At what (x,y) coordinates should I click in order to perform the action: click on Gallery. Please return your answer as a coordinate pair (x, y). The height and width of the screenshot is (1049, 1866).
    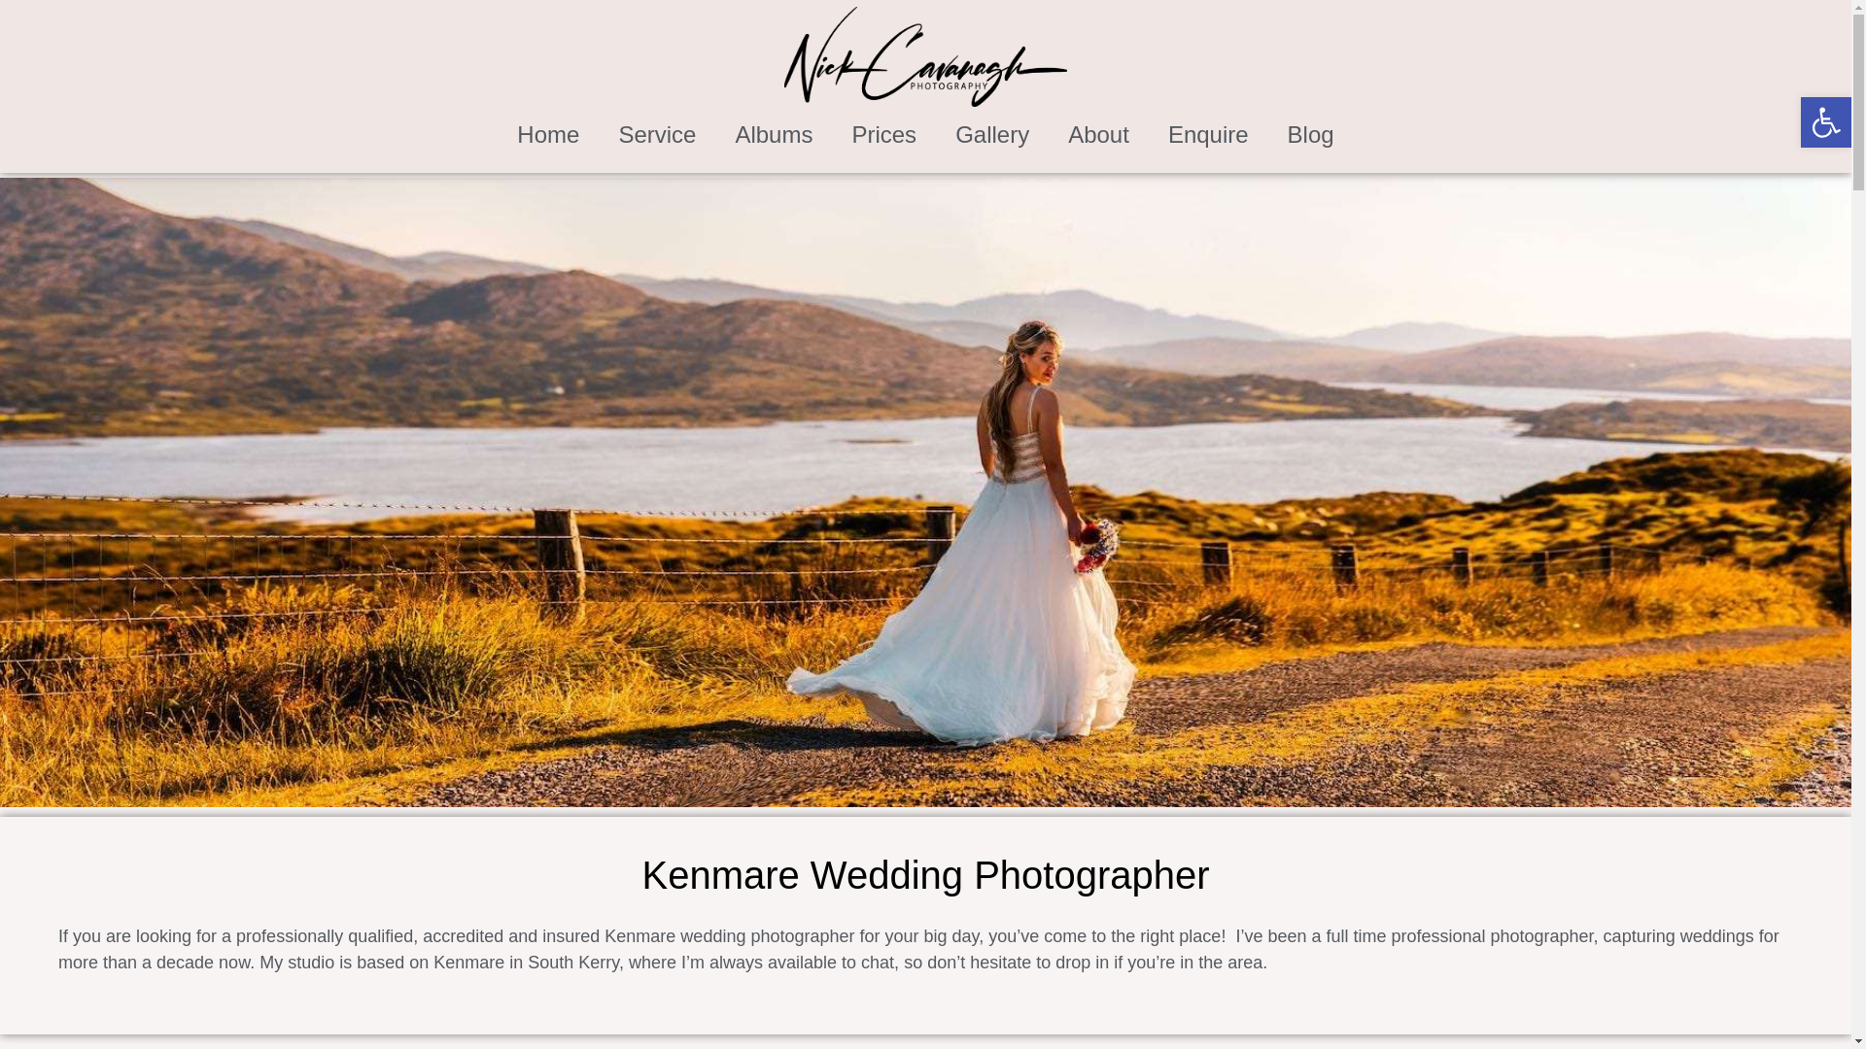
    Looking at the image, I should click on (992, 135).